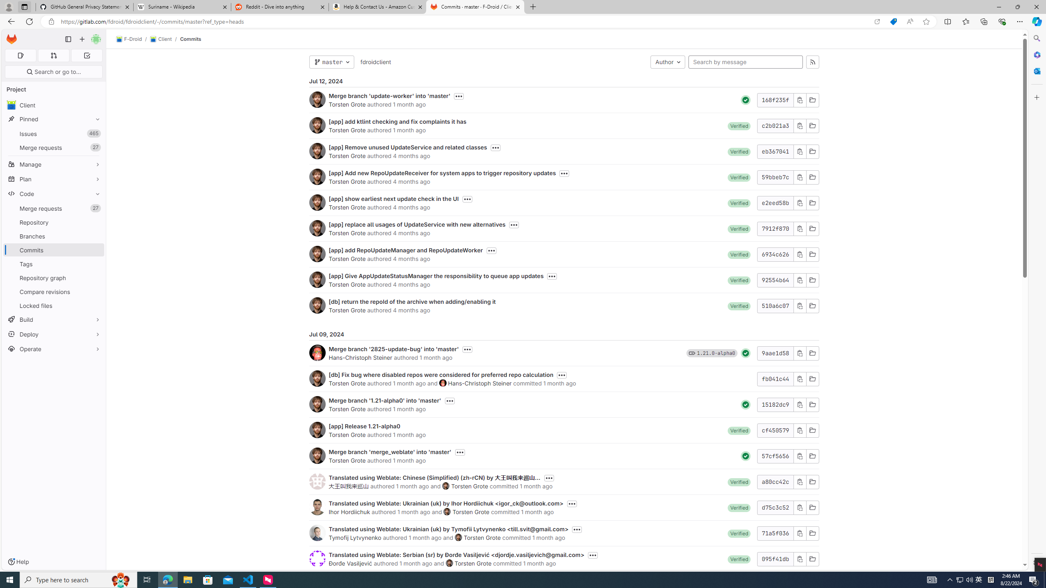  What do you see at coordinates (479, 383) in the screenshot?
I see `Hans-Christoph Steiner` at bounding box center [479, 383].